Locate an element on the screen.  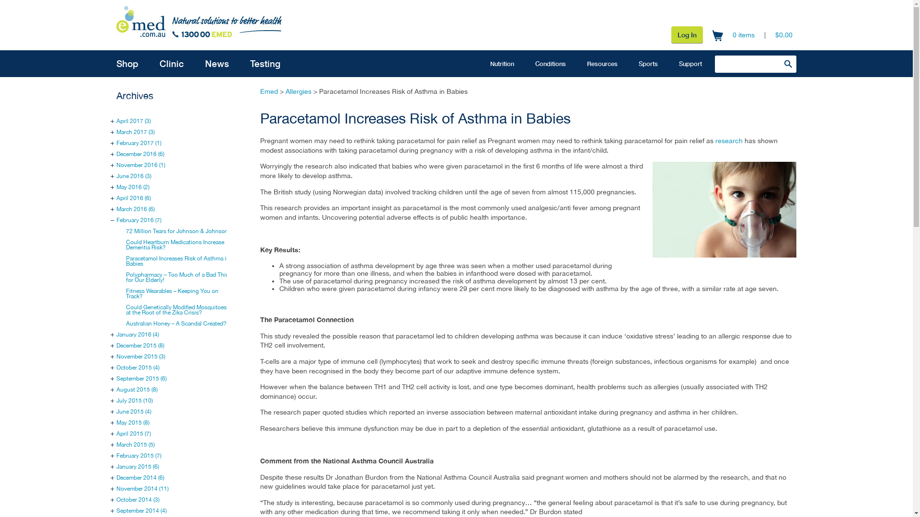
Support is located at coordinates (690, 64).